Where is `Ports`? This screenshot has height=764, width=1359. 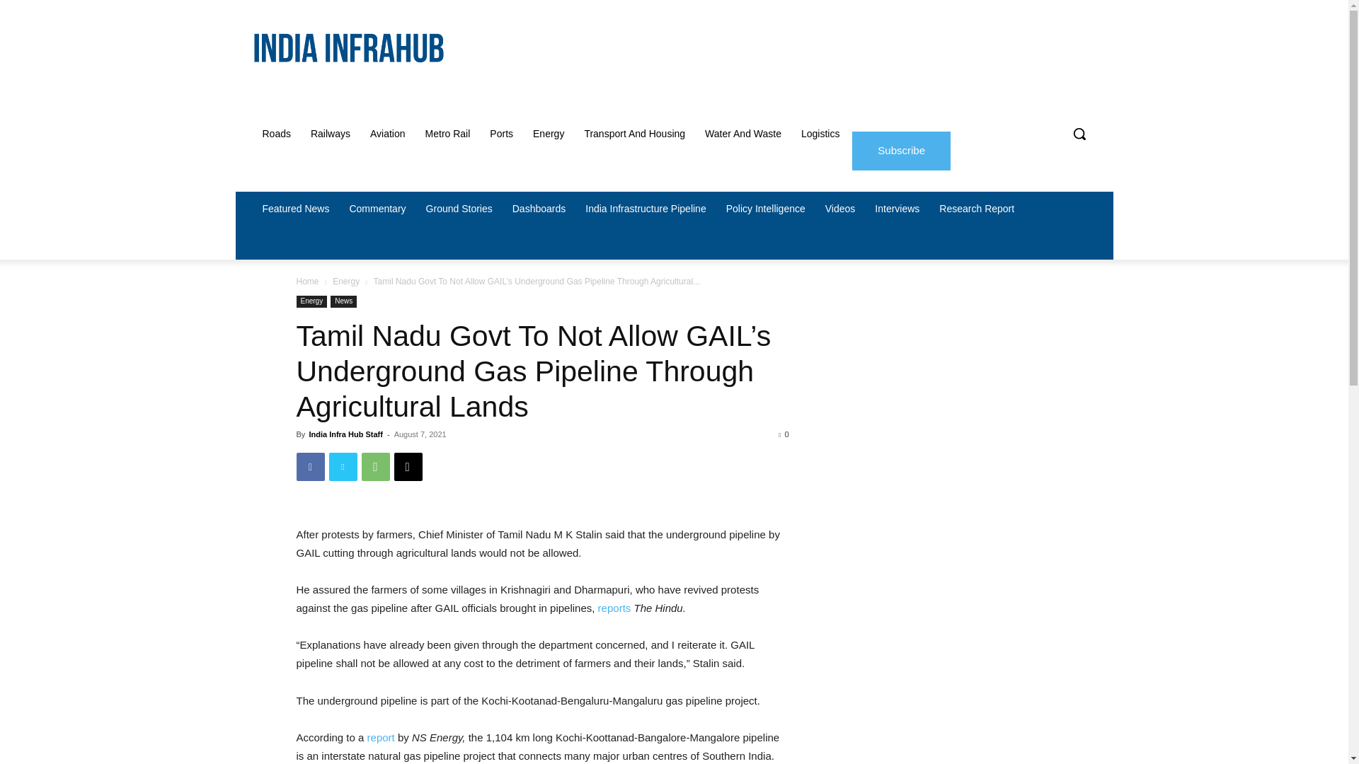
Ports is located at coordinates (501, 133).